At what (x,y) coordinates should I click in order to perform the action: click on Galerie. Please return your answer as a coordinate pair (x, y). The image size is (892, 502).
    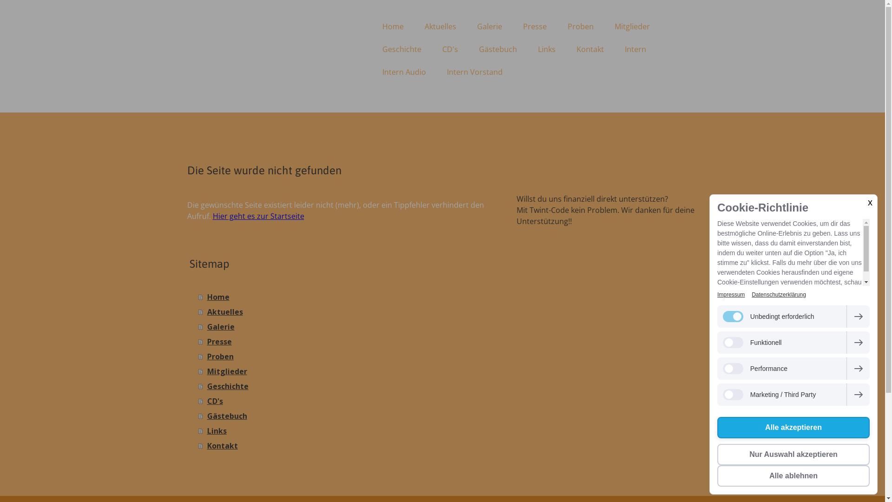
    Looking at the image, I should click on (489, 26).